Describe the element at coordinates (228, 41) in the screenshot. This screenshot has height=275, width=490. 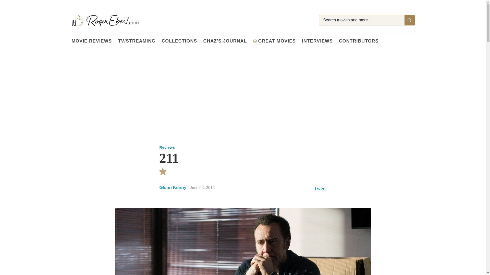
I see `Chaz's Journal` at that location.